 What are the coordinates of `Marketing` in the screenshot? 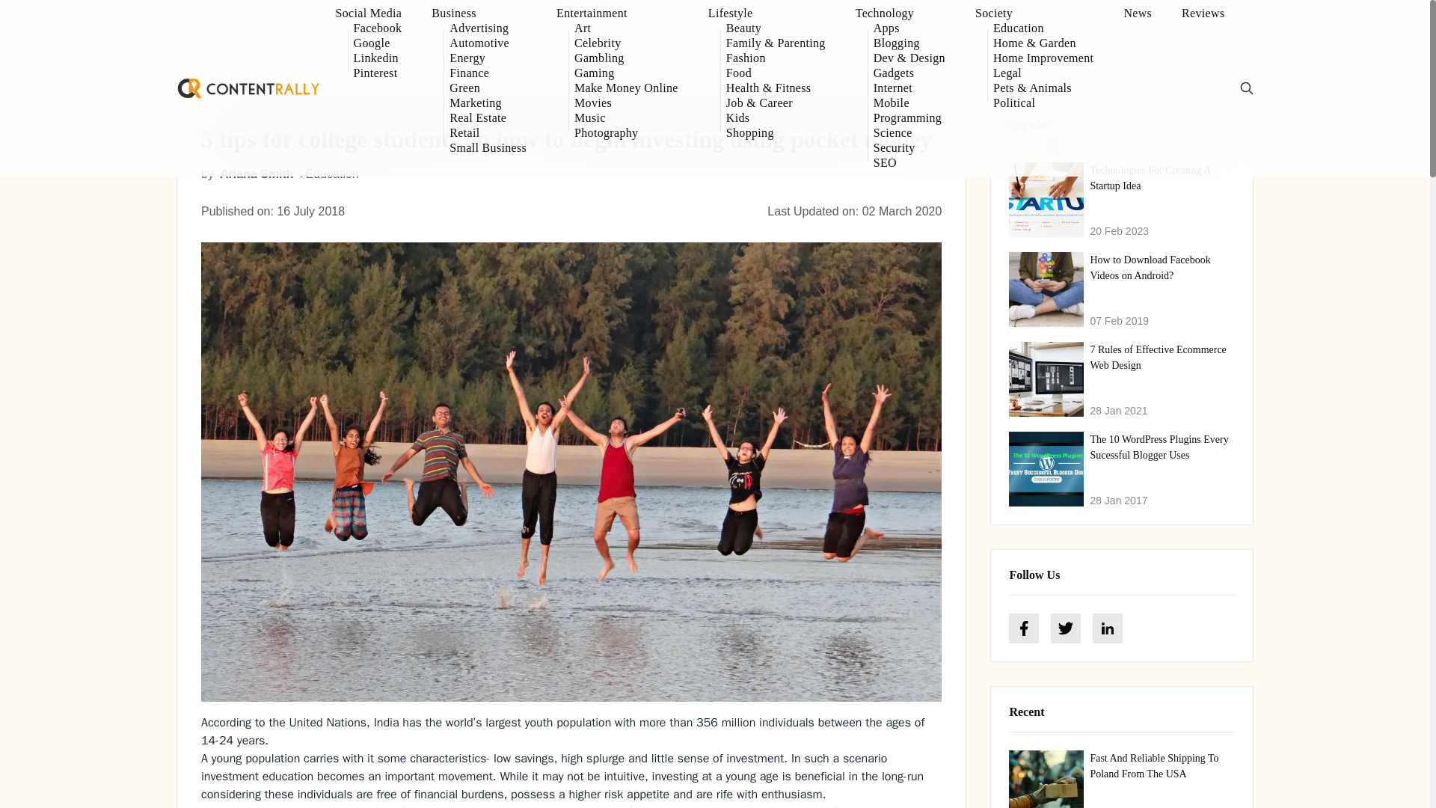 It's located at (488, 103).